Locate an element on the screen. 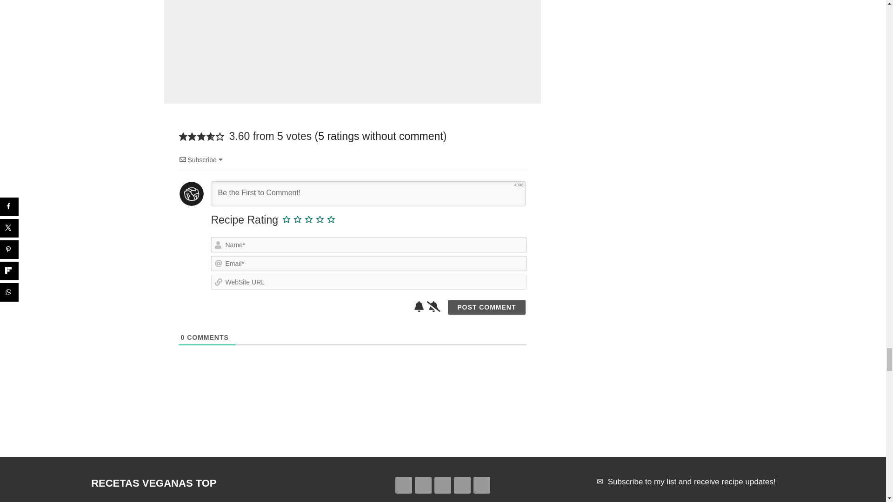 The width and height of the screenshot is (893, 502). Post Comment is located at coordinates (486, 307).